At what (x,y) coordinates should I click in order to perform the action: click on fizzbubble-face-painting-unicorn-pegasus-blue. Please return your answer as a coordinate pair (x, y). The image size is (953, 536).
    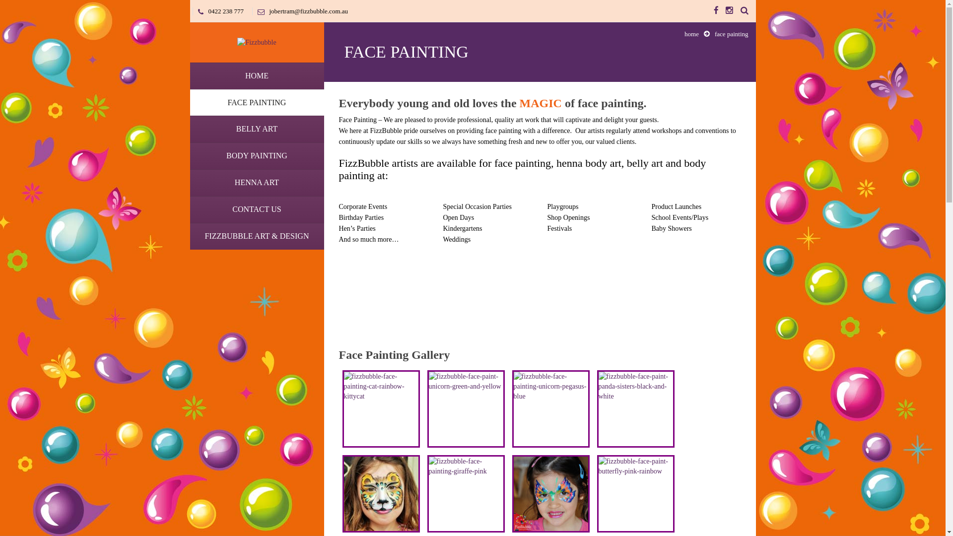
    Looking at the image, I should click on (550, 409).